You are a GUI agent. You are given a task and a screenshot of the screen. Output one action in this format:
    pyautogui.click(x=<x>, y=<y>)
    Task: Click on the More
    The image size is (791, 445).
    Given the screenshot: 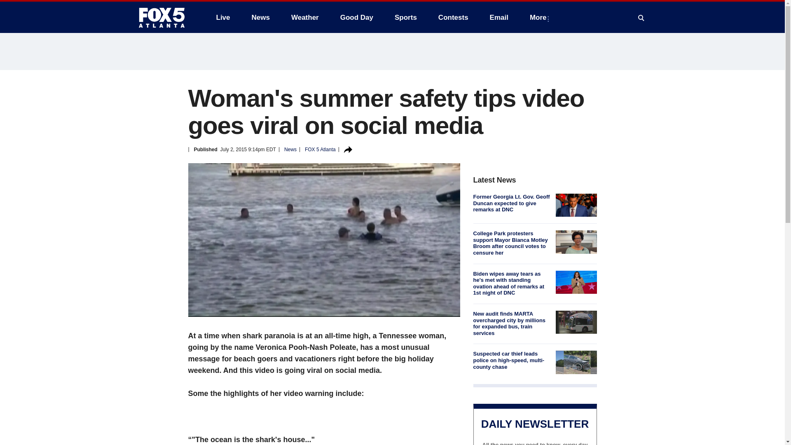 What is the action you would take?
    pyautogui.click(x=540, y=17)
    